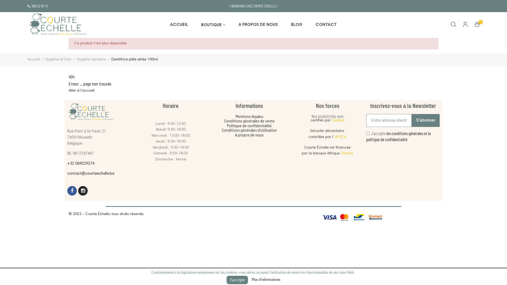 The image size is (507, 285). What do you see at coordinates (465, 25) in the screenshot?
I see `Connexion` at bounding box center [465, 25].